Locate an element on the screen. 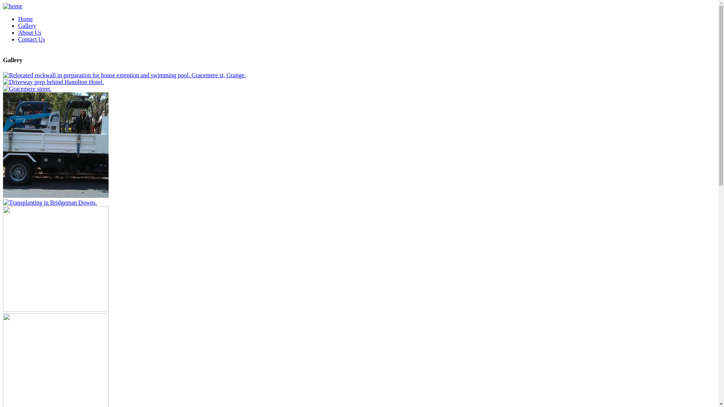 Image resolution: width=724 pixels, height=407 pixels. Contact Us is located at coordinates (32, 39).